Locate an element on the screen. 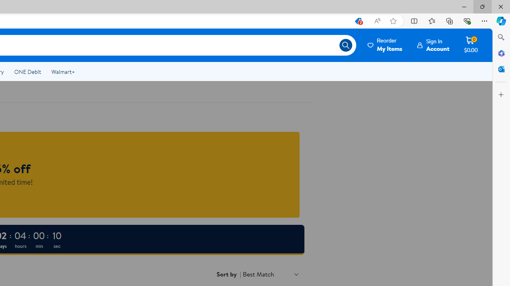  Cart contains 0 items Total Amount $0.00 is located at coordinates (471, 45).